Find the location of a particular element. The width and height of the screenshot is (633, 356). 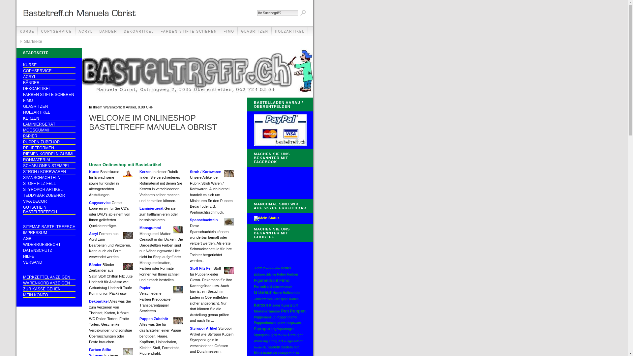

AGB is located at coordinates (49, 239).